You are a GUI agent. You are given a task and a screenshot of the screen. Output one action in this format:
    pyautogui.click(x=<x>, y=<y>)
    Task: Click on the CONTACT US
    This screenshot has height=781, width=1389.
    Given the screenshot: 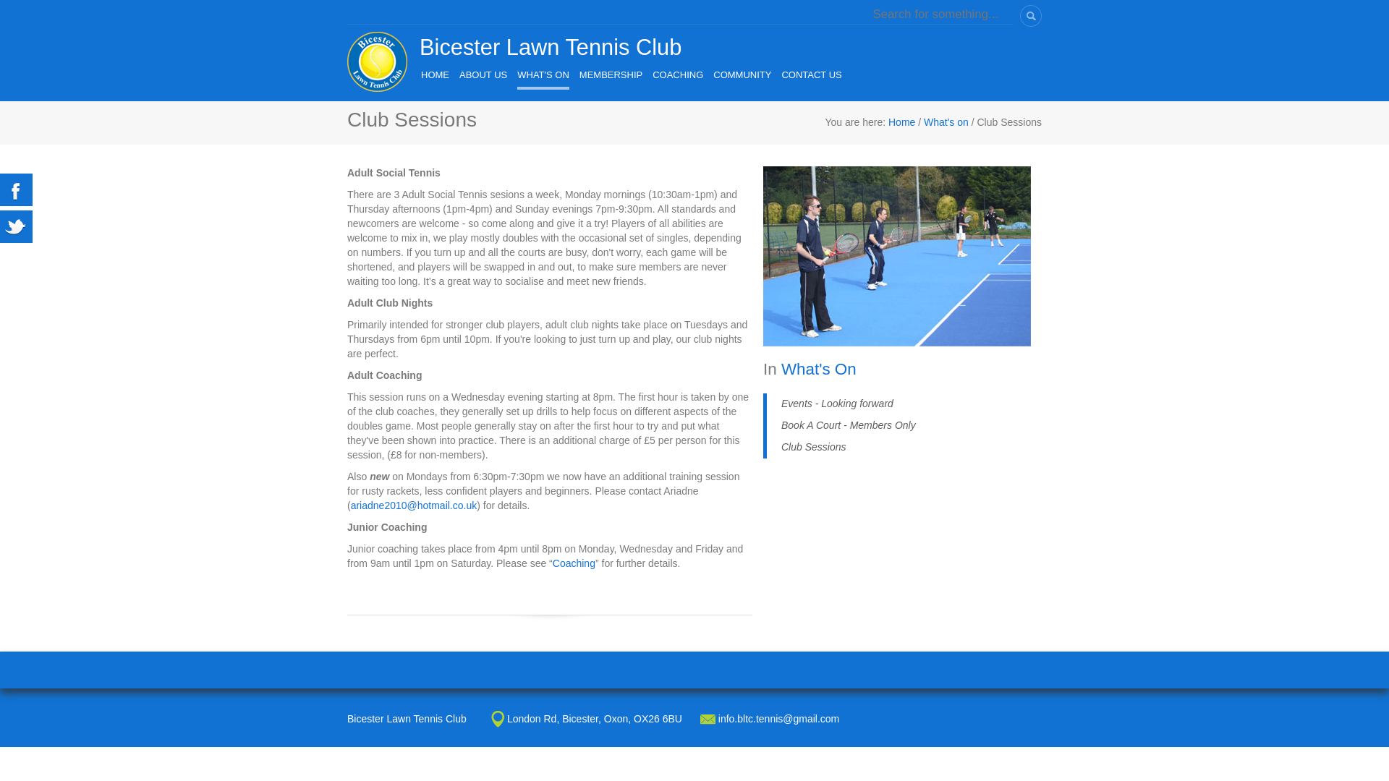 What is the action you would take?
    pyautogui.click(x=811, y=77)
    